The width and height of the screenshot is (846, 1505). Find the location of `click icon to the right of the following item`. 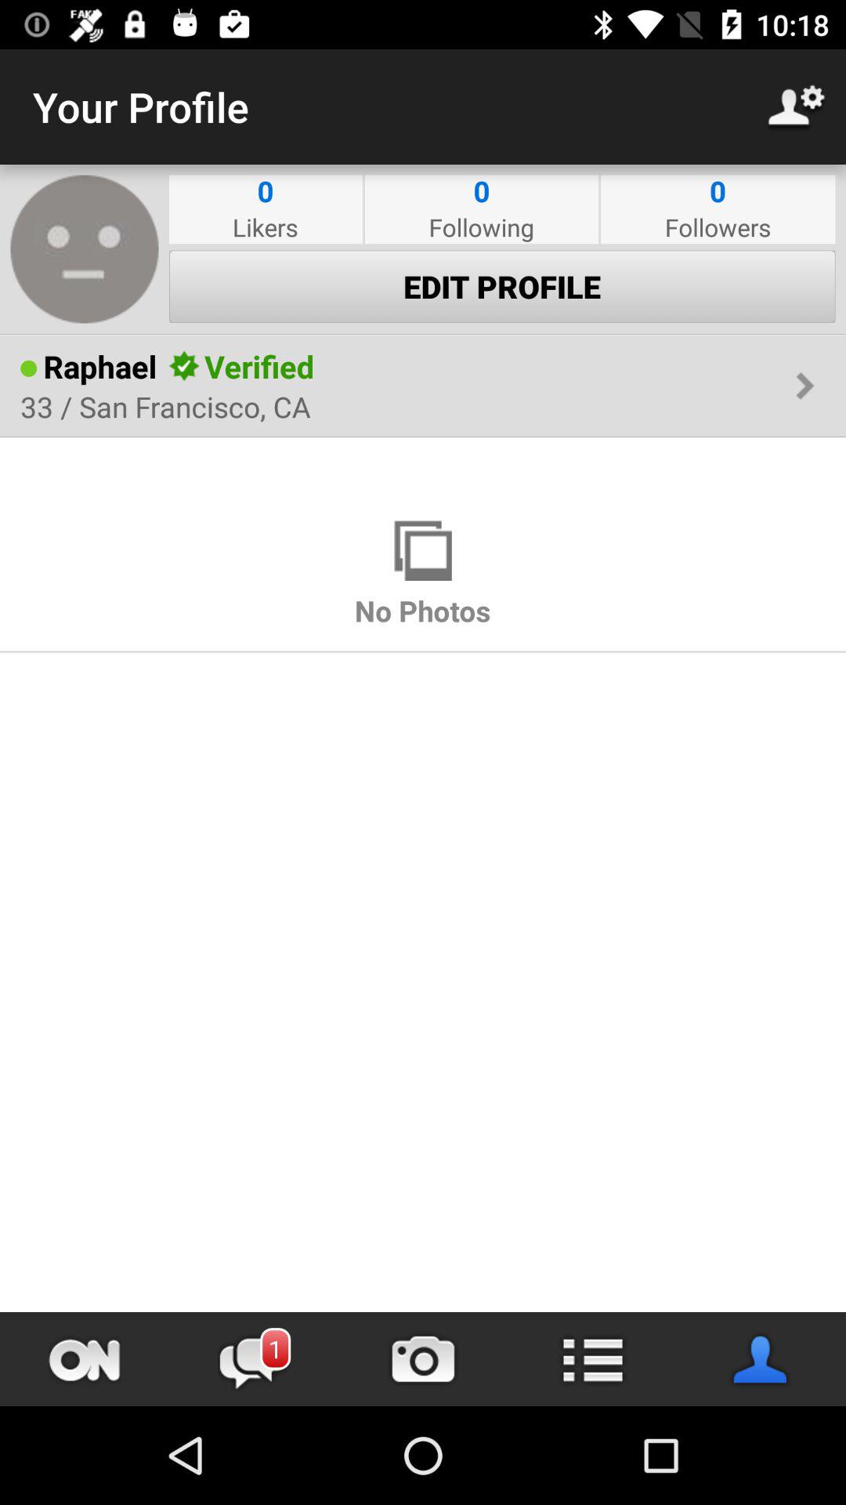

click icon to the right of the following item is located at coordinates (718, 227).